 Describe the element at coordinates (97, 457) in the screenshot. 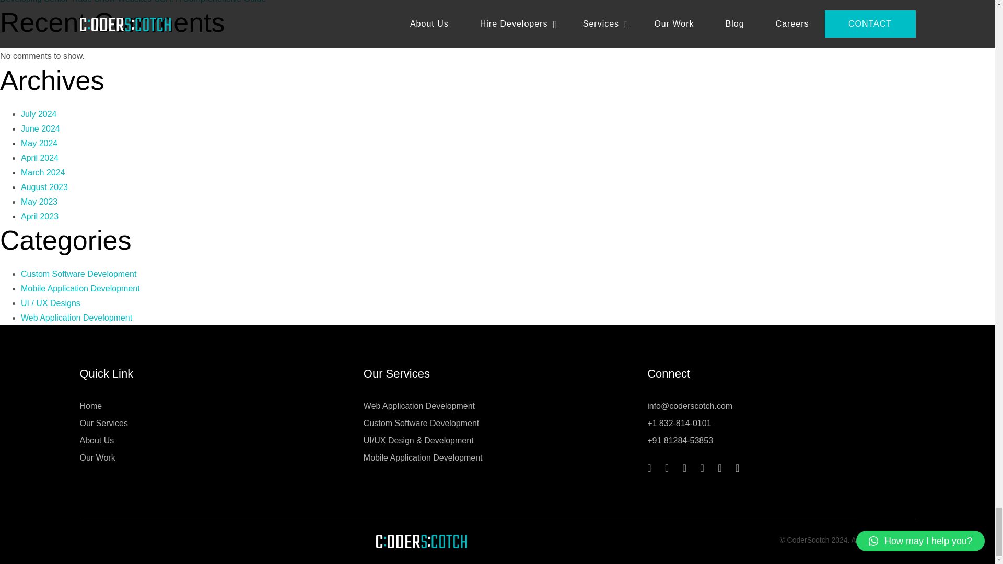

I see `Our Work` at that location.